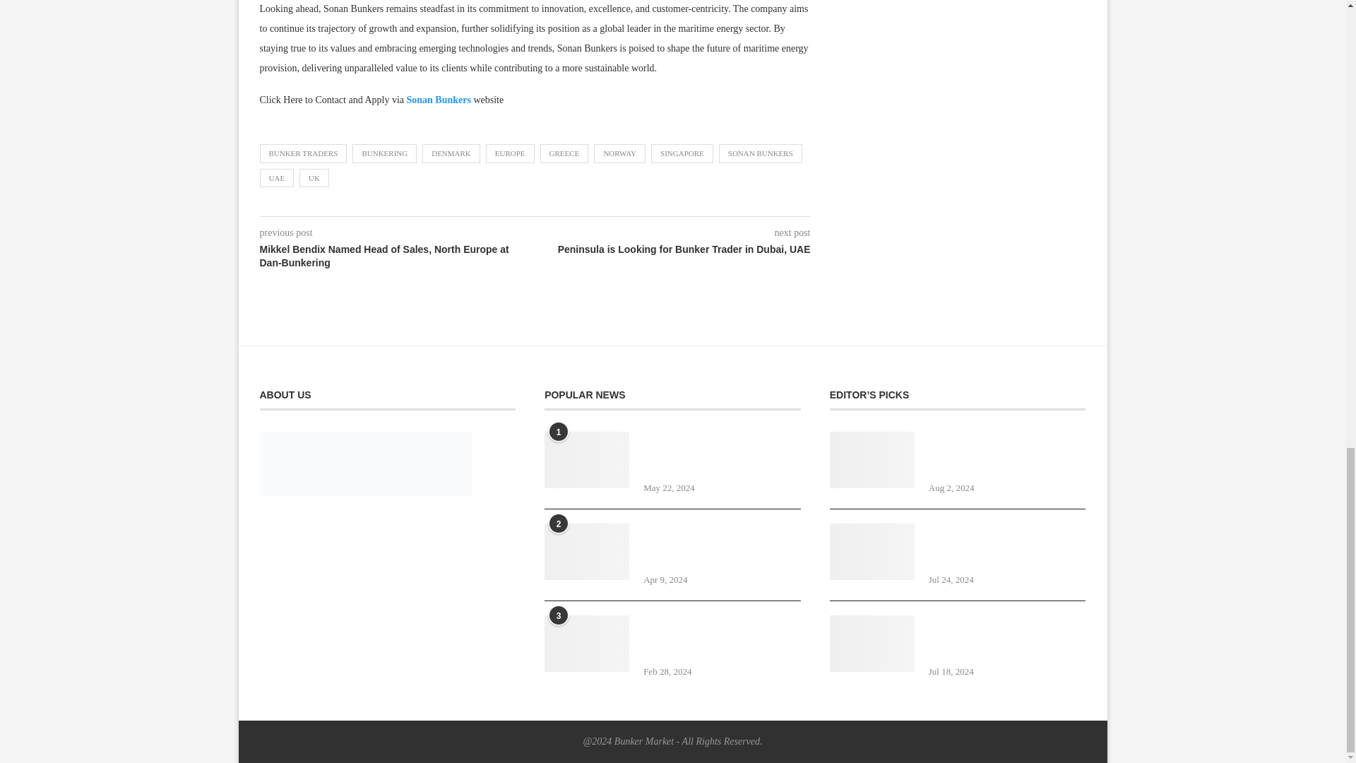  I want to click on SONAN BUNKERS, so click(760, 153).